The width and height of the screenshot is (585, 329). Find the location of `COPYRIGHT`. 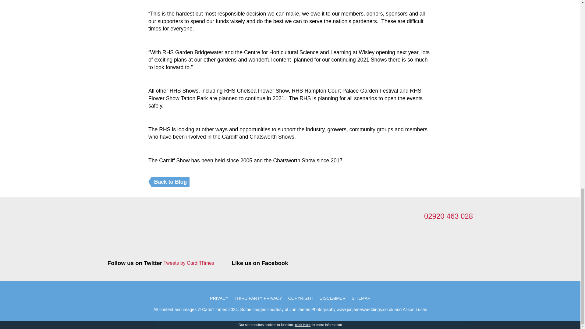

COPYRIGHT is located at coordinates (301, 298).